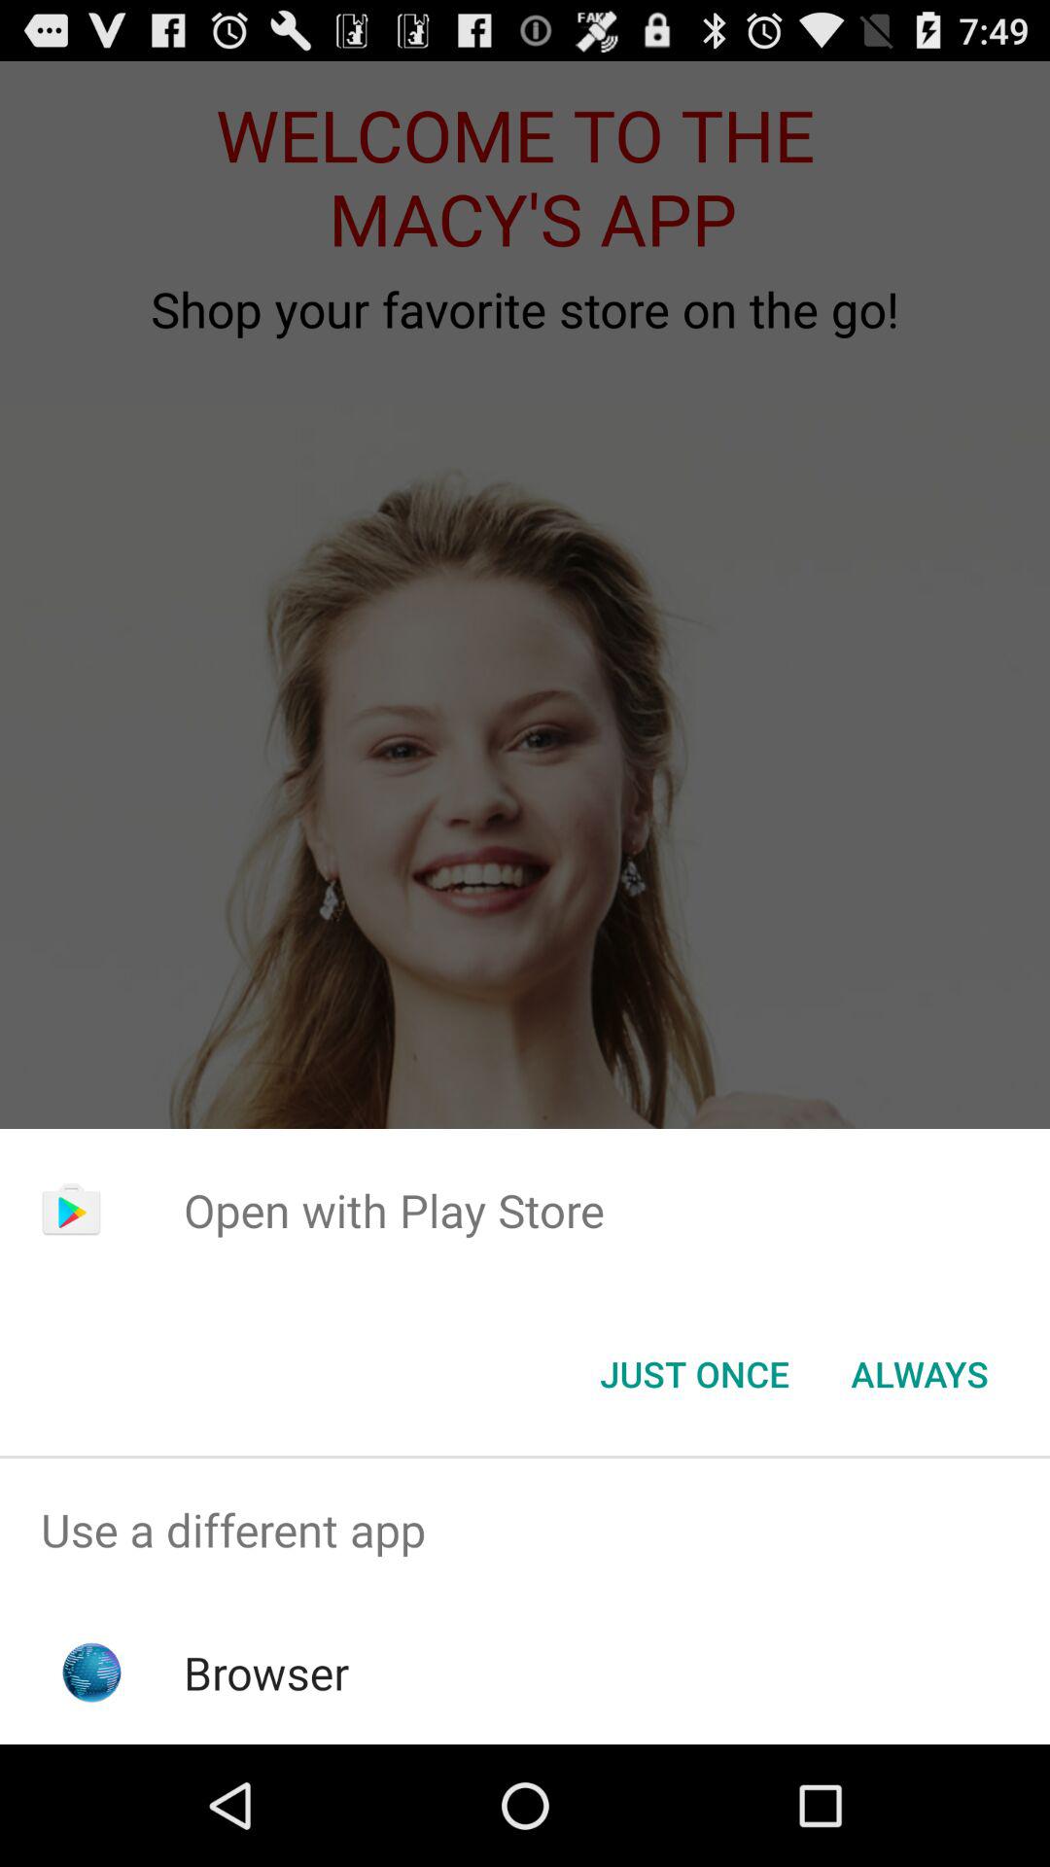 Image resolution: width=1050 pixels, height=1867 pixels. What do you see at coordinates (266, 1673) in the screenshot?
I see `select the browser app` at bounding box center [266, 1673].